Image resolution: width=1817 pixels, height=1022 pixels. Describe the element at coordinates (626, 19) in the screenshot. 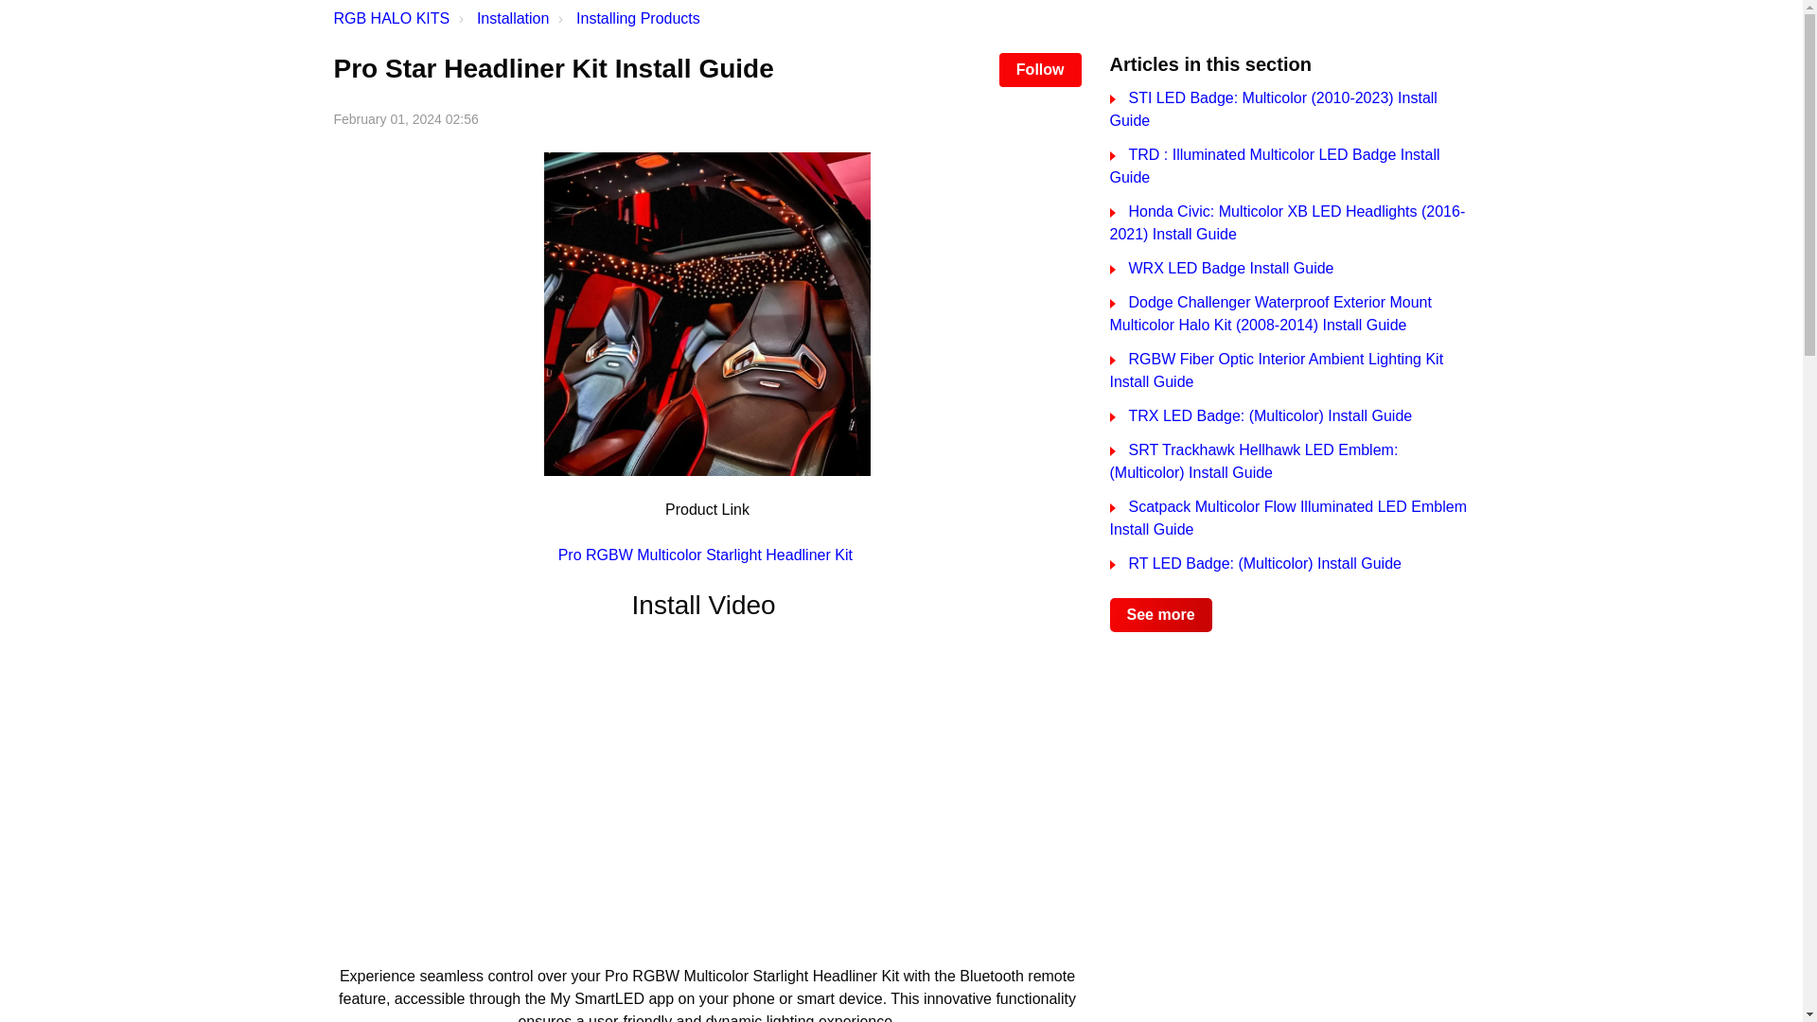

I see `Installing Products ` at that location.